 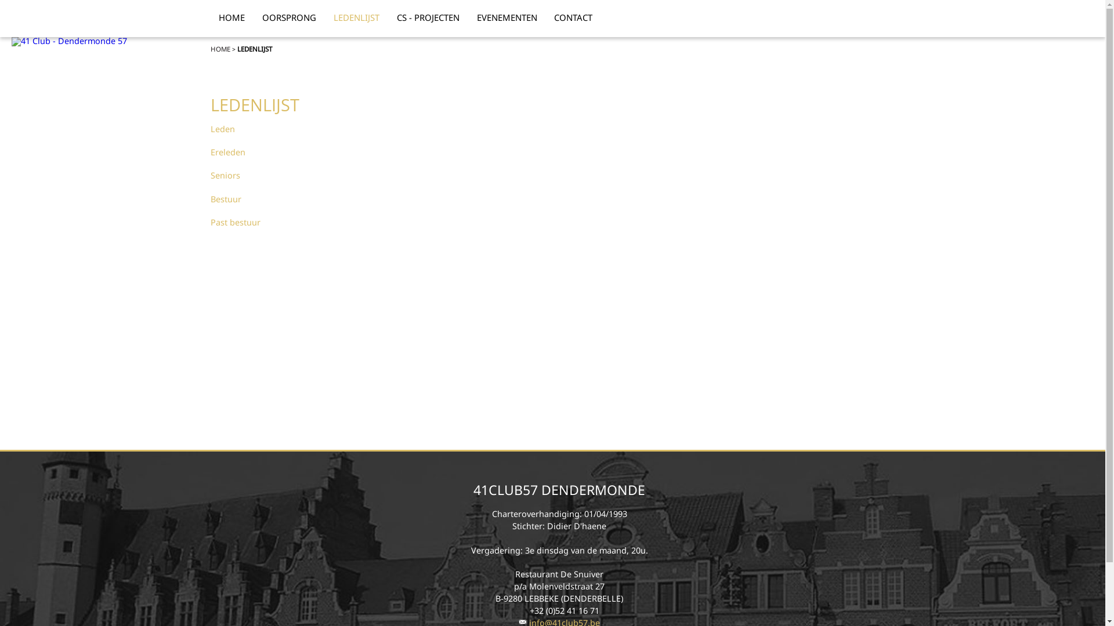 I want to click on CONTACT, so click(x=573, y=20).